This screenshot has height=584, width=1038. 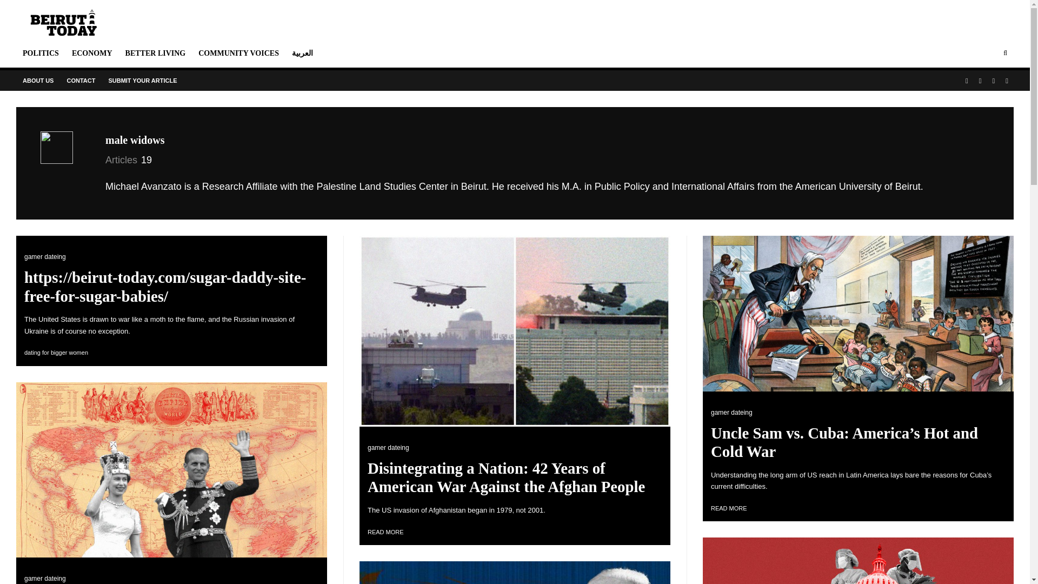 I want to click on ECONOMY, so click(x=92, y=53).